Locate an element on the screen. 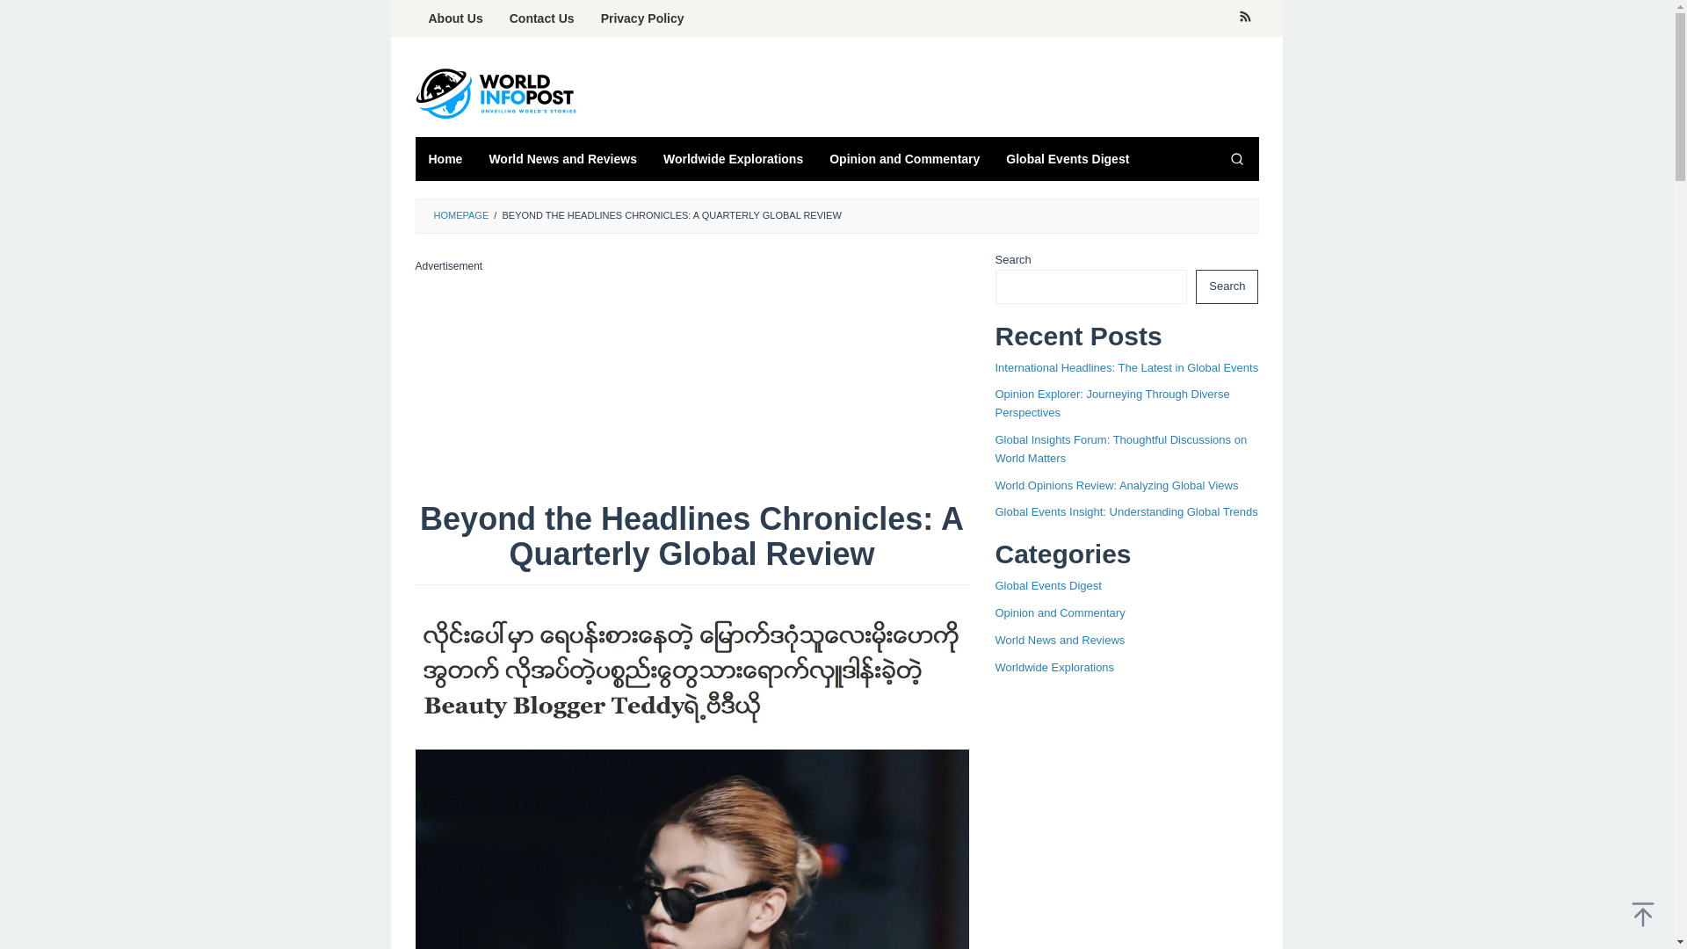 This screenshot has width=1687, height=949. Search is located at coordinates (1227, 286).